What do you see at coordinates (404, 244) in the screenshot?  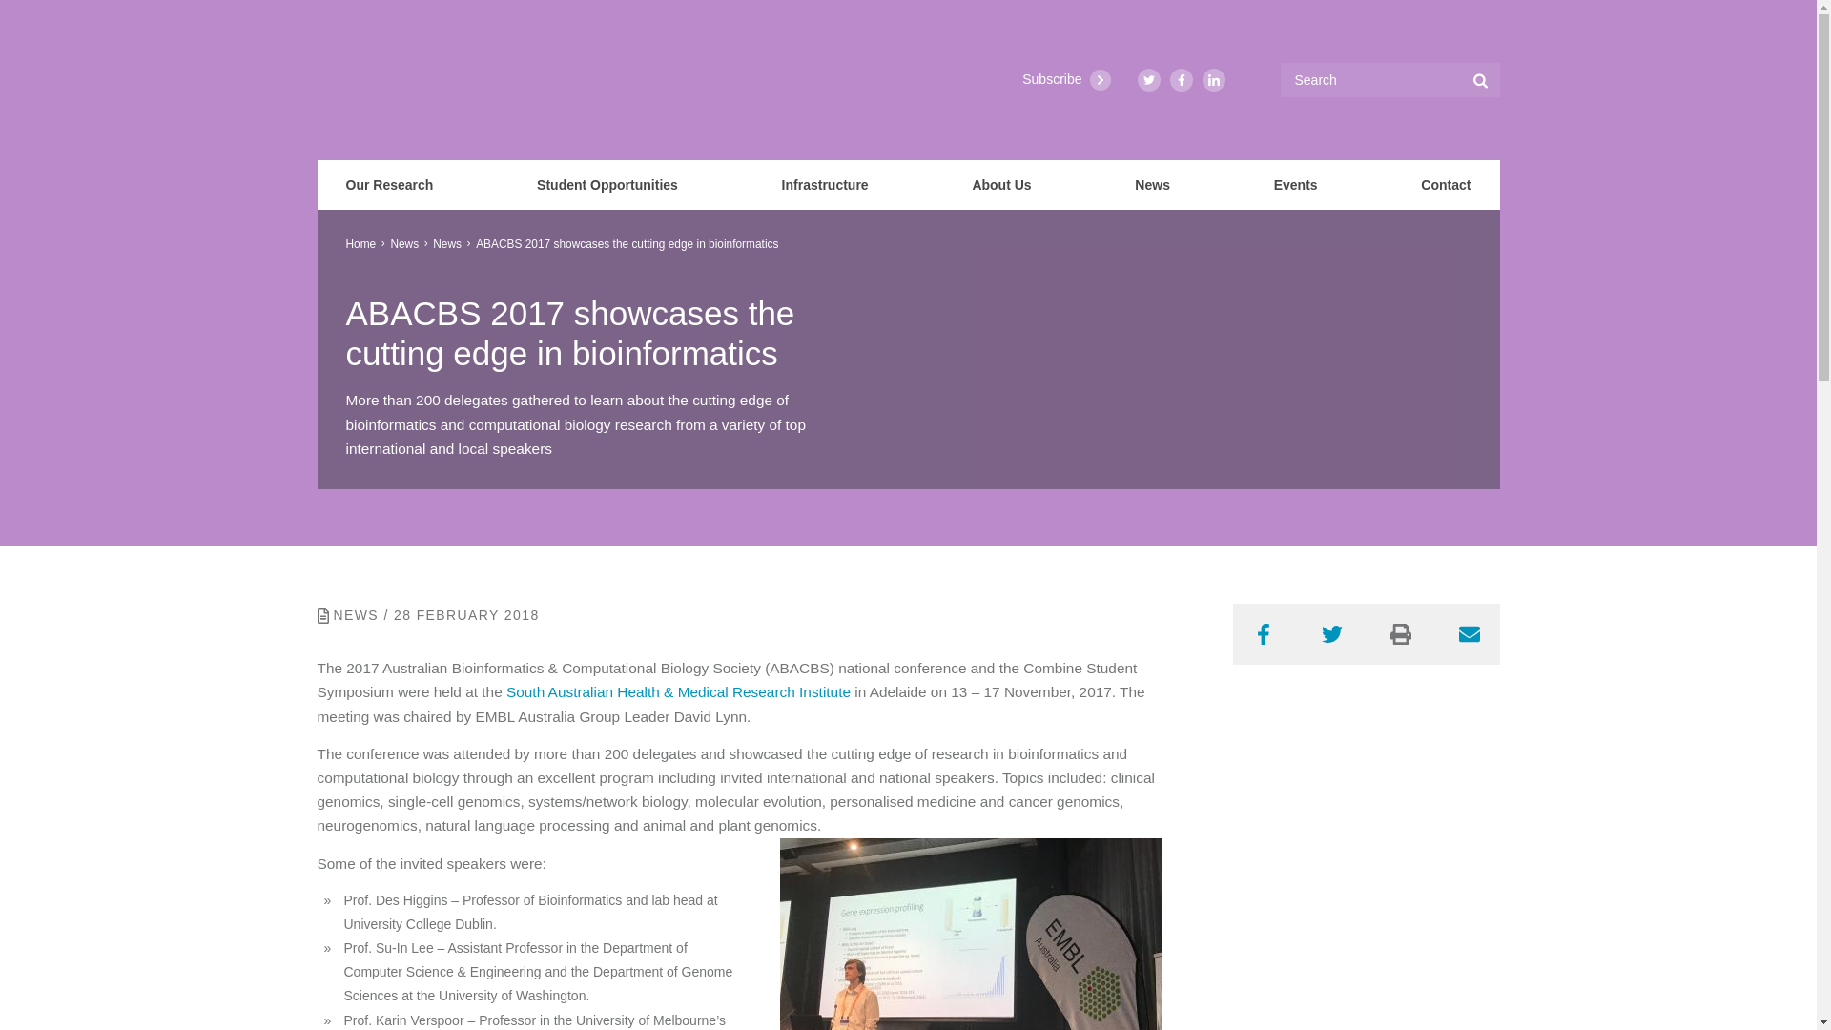 I see `News` at bounding box center [404, 244].